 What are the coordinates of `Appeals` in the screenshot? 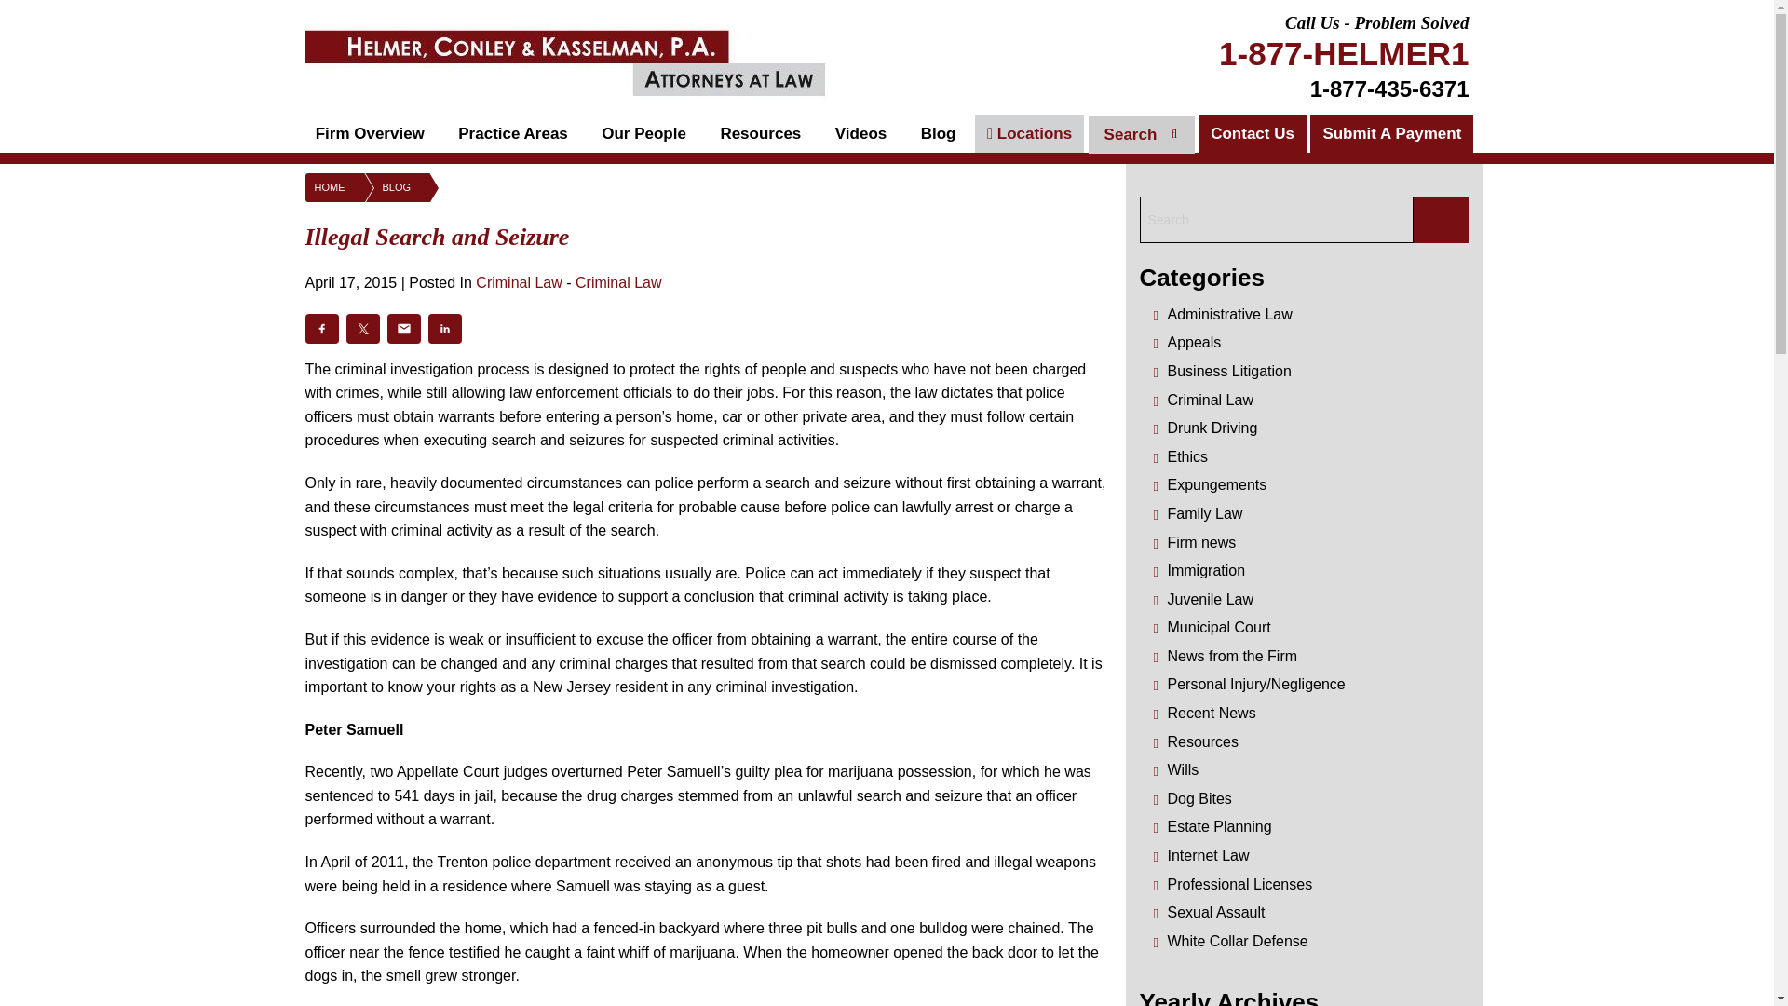 It's located at (1194, 341).